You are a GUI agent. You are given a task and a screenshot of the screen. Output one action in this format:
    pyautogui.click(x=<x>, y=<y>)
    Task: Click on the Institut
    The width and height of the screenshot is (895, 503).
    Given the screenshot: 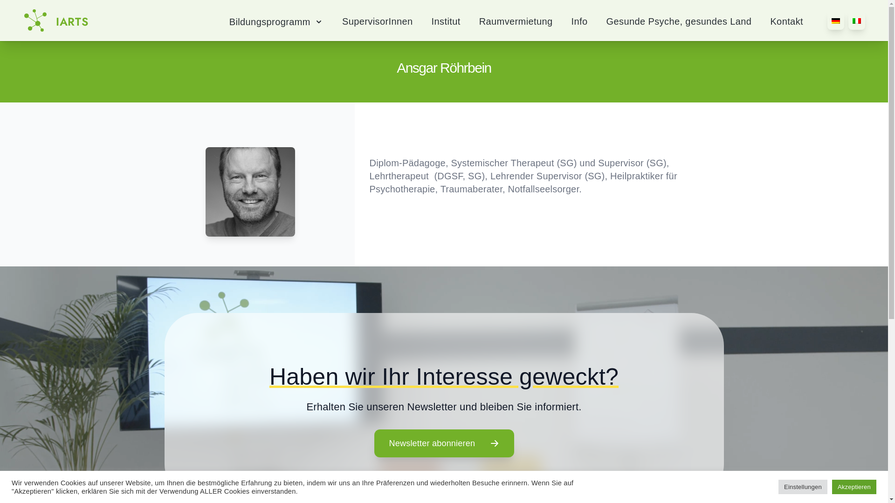 What is the action you would take?
    pyautogui.click(x=446, y=23)
    